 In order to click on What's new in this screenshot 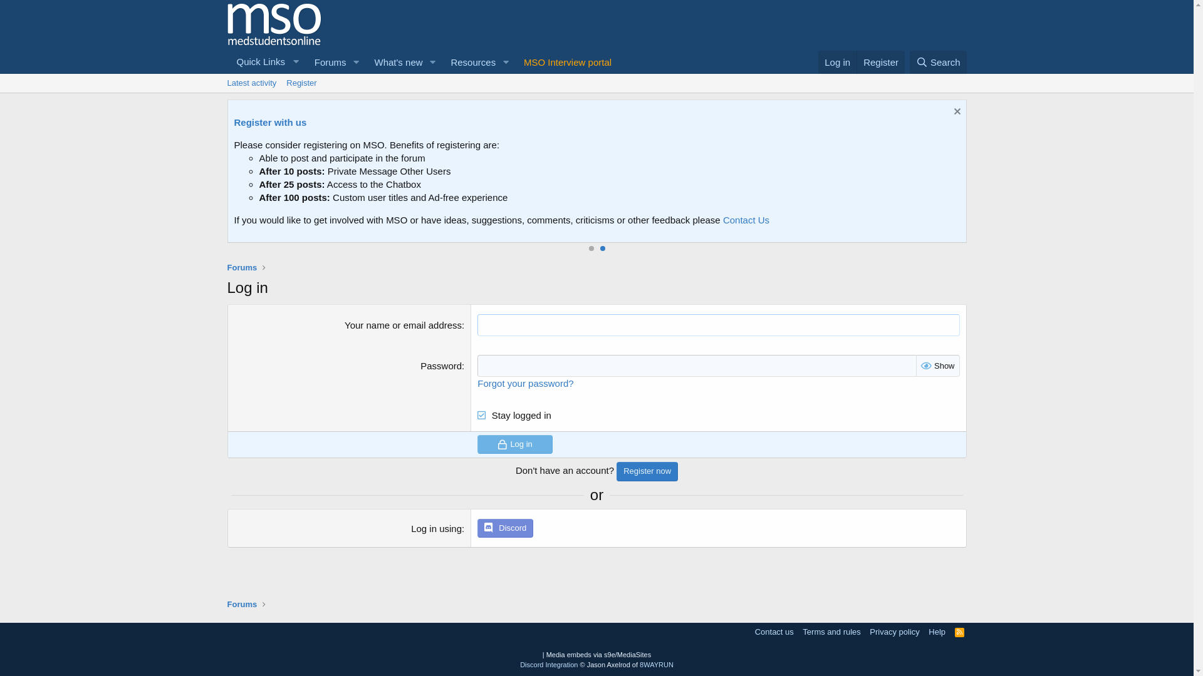, I will do `click(394, 63)`.